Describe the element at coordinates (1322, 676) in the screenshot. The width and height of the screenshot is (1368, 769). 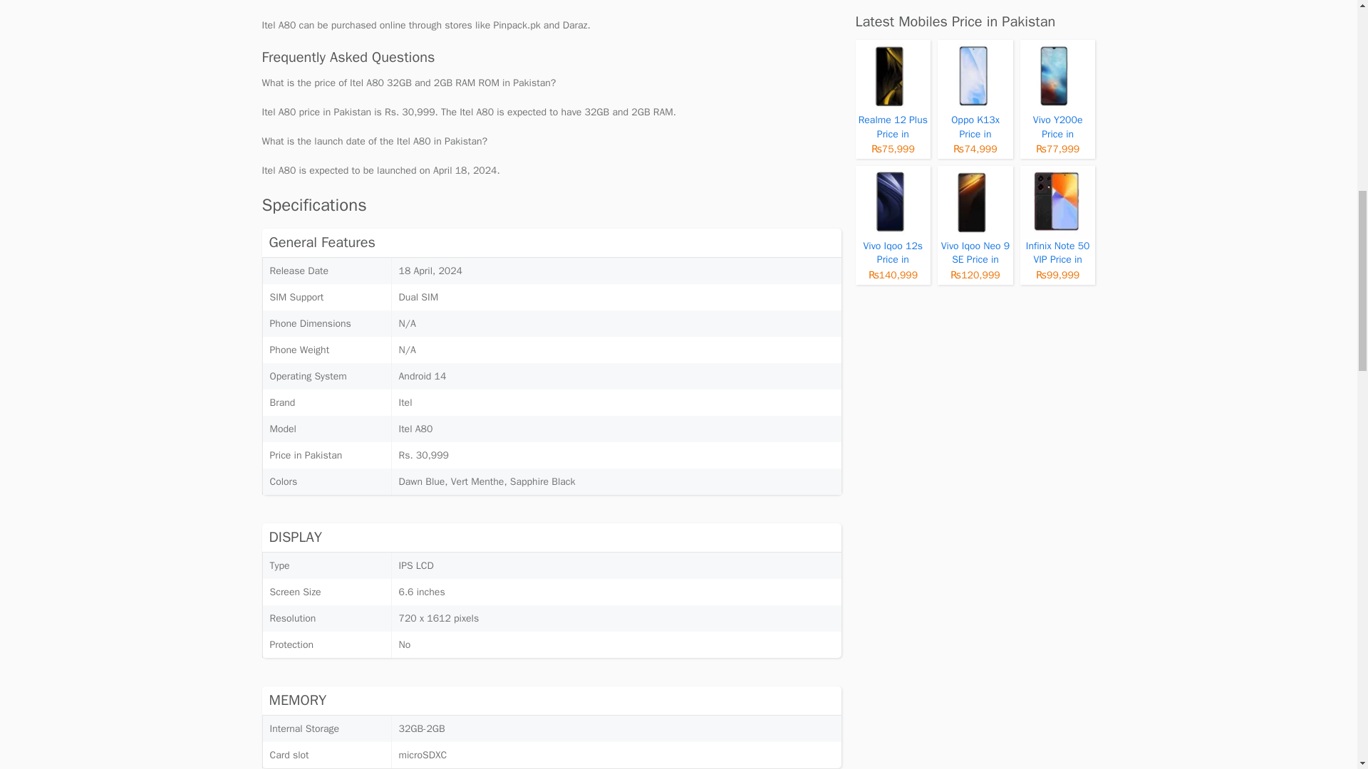
I see `Scroll back to top` at that location.